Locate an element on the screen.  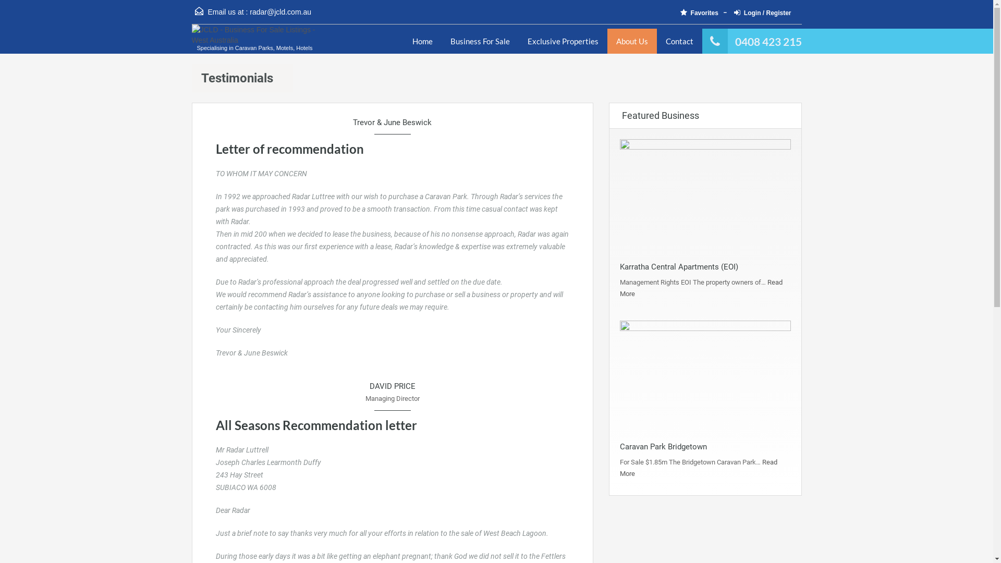
Exclusive Properties is located at coordinates (563, 41).